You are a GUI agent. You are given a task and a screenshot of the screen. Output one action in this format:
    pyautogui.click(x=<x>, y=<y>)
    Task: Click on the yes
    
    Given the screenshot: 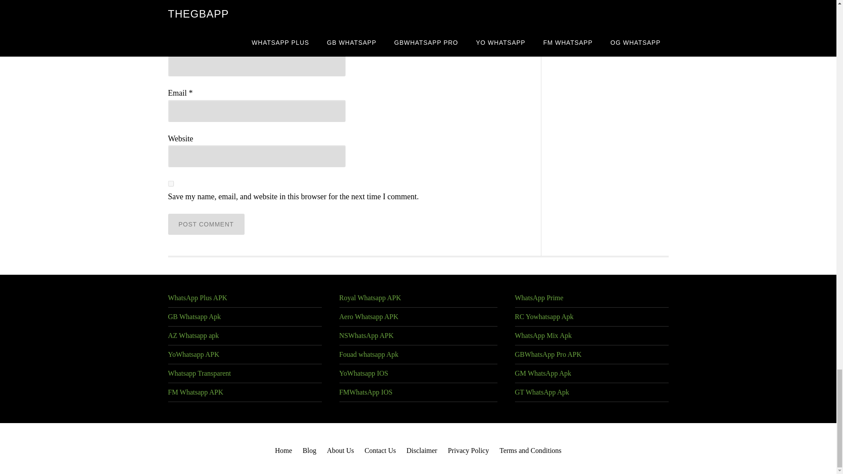 What is the action you would take?
    pyautogui.click(x=170, y=183)
    